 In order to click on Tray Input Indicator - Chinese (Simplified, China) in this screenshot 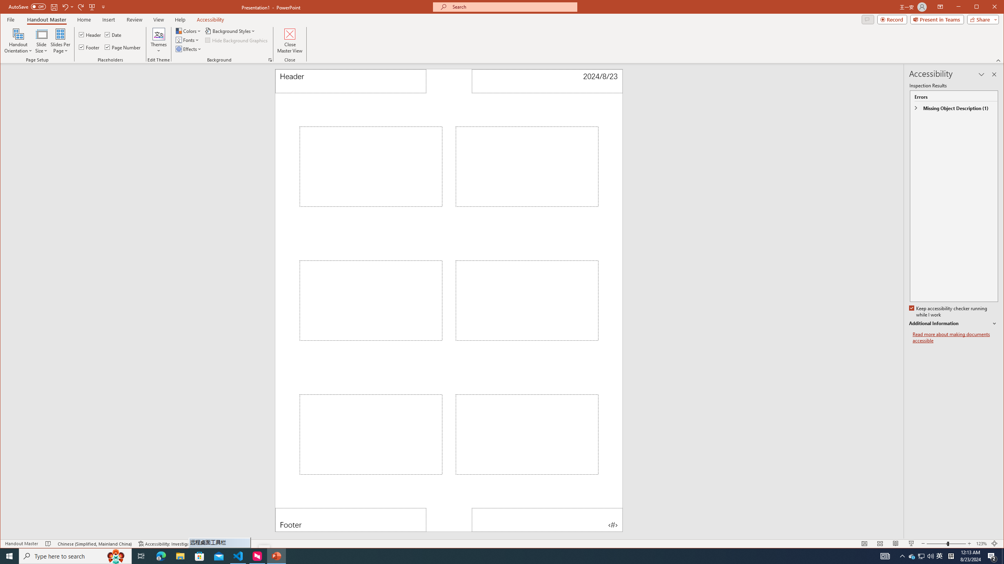, I will do `click(90, 34)`.